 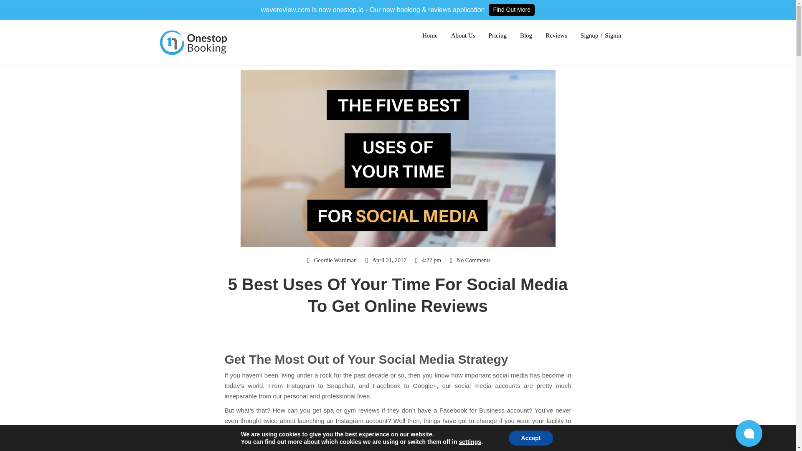 I want to click on Home, so click(x=430, y=35).